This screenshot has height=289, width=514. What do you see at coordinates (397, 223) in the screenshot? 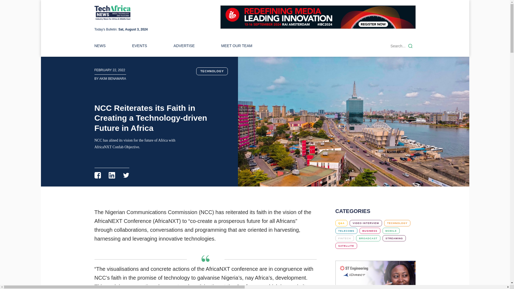
I see `TECHNOLOGY` at bounding box center [397, 223].